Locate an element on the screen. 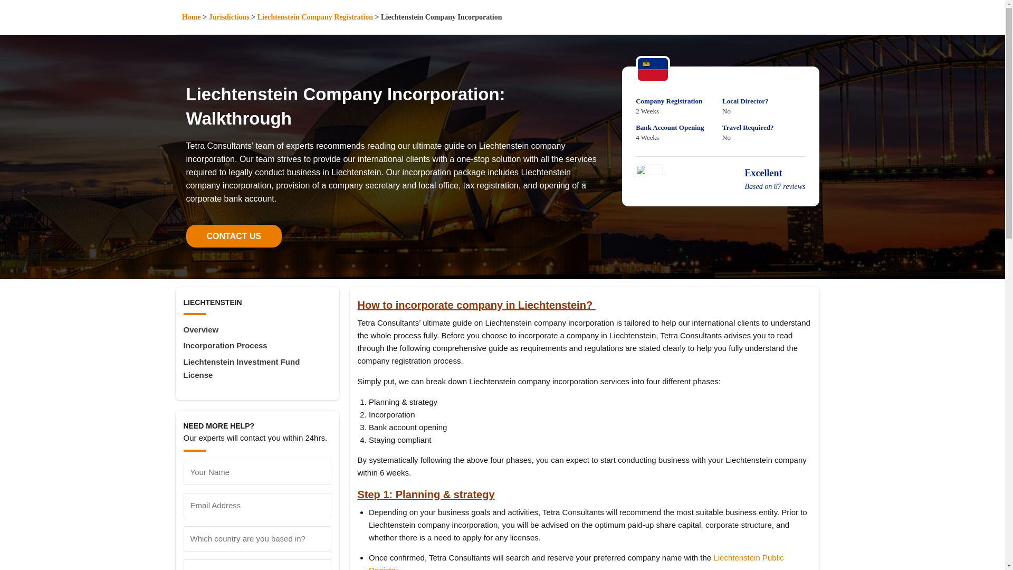 This screenshot has height=570, width=1013. Jurisdictions is located at coordinates (229, 17).